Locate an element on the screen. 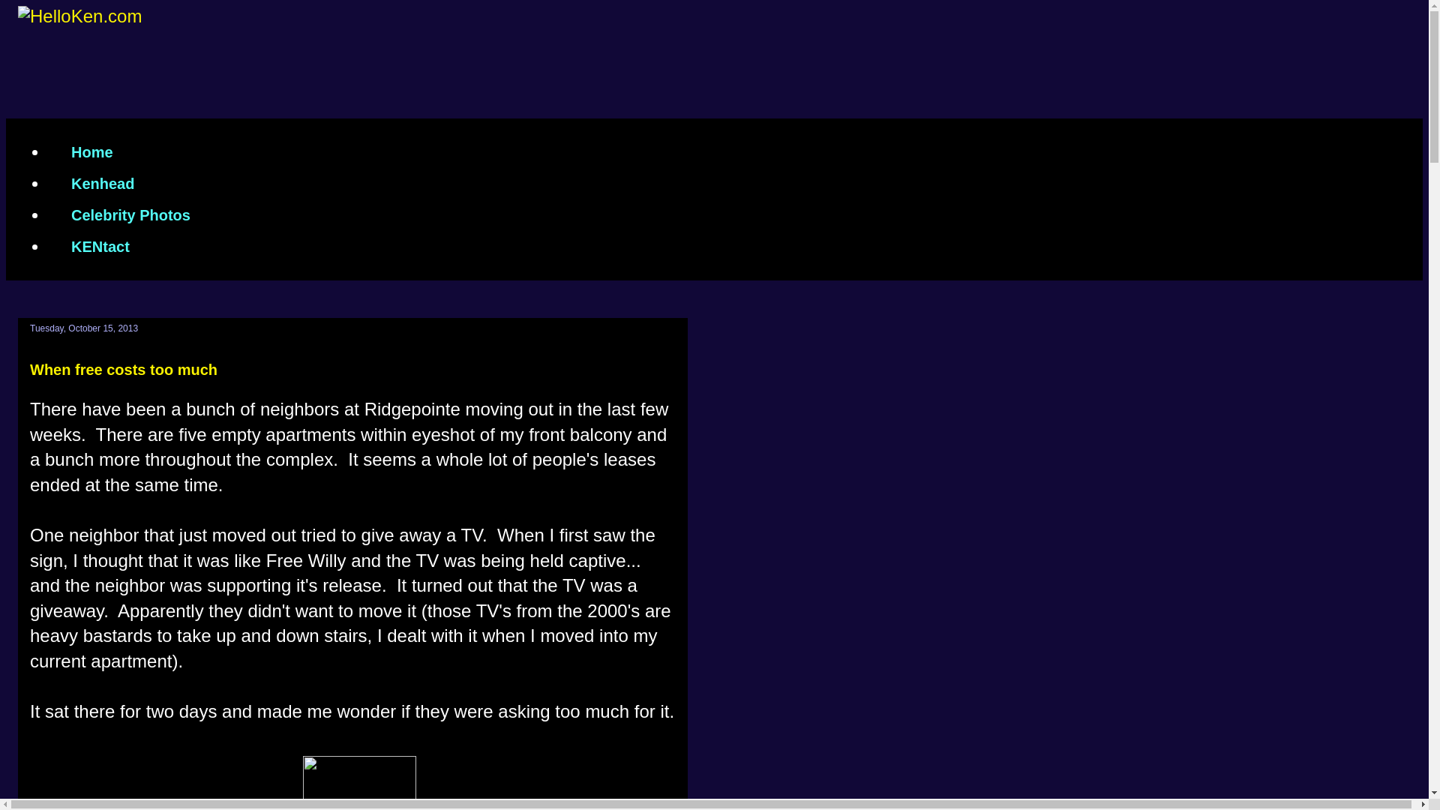 The width and height of the screenshot is (1440, 810). Home is located at coordinates (91, 151).